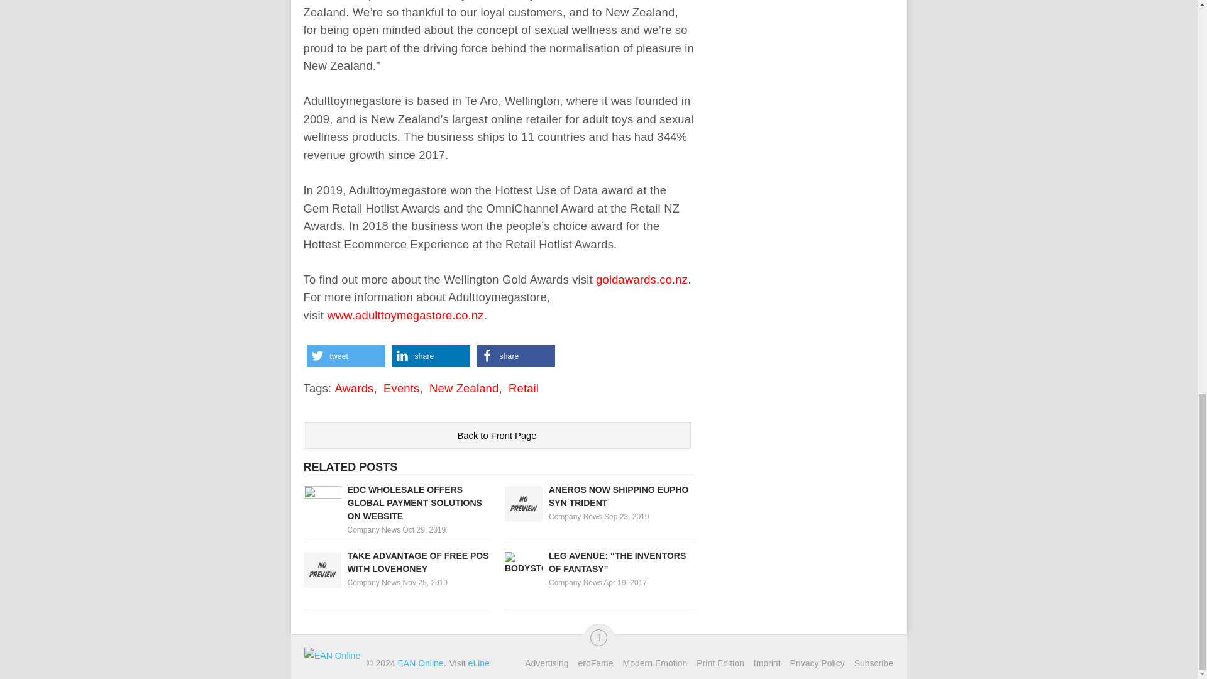 Image resolution: width=1207 pixels, height=679 pixels. What do you see at coordinates (430, 356) in the screenshot?
I see `share ` at bounding box center [430, 356].